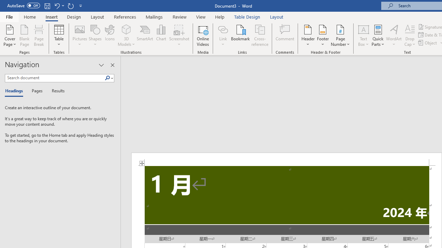 The width and height of the screenshot is (442, 248). I want to click on 3D Models, so click(126, 35).